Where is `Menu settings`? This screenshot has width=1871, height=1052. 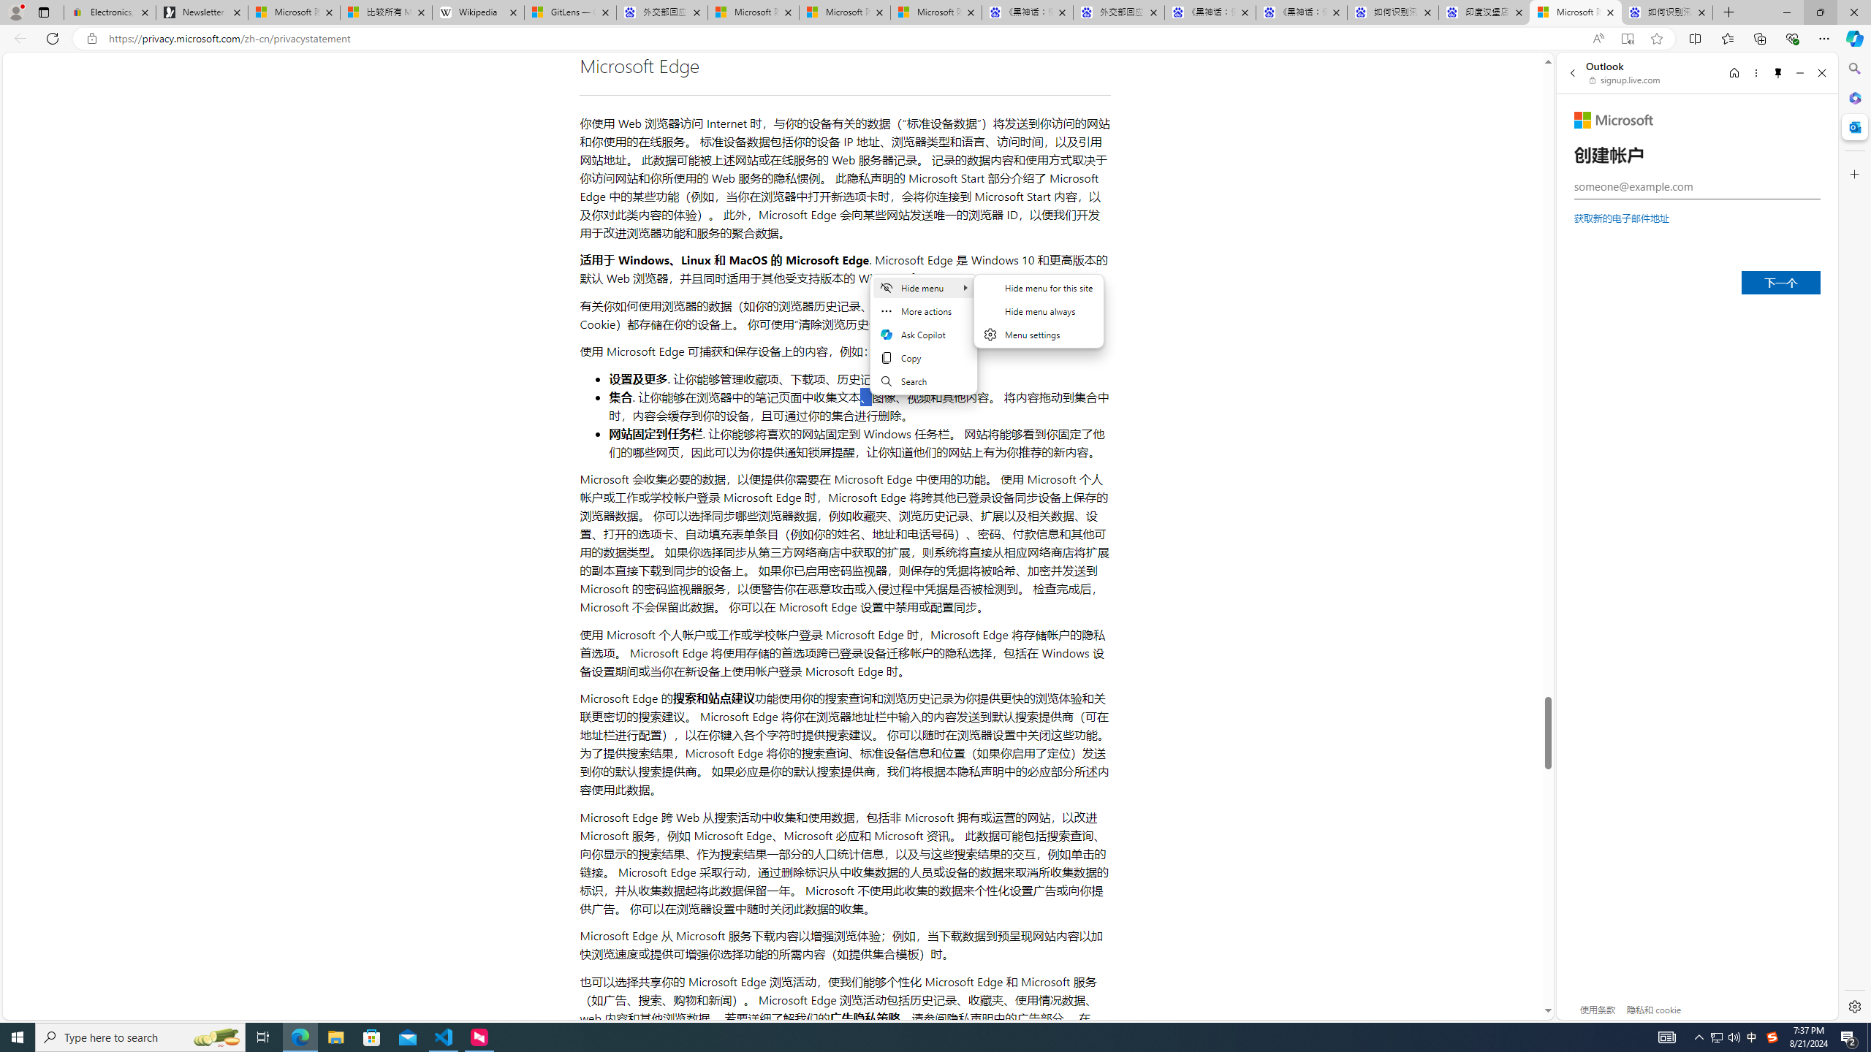 Menu settings is located at coordinates (1039, 335).